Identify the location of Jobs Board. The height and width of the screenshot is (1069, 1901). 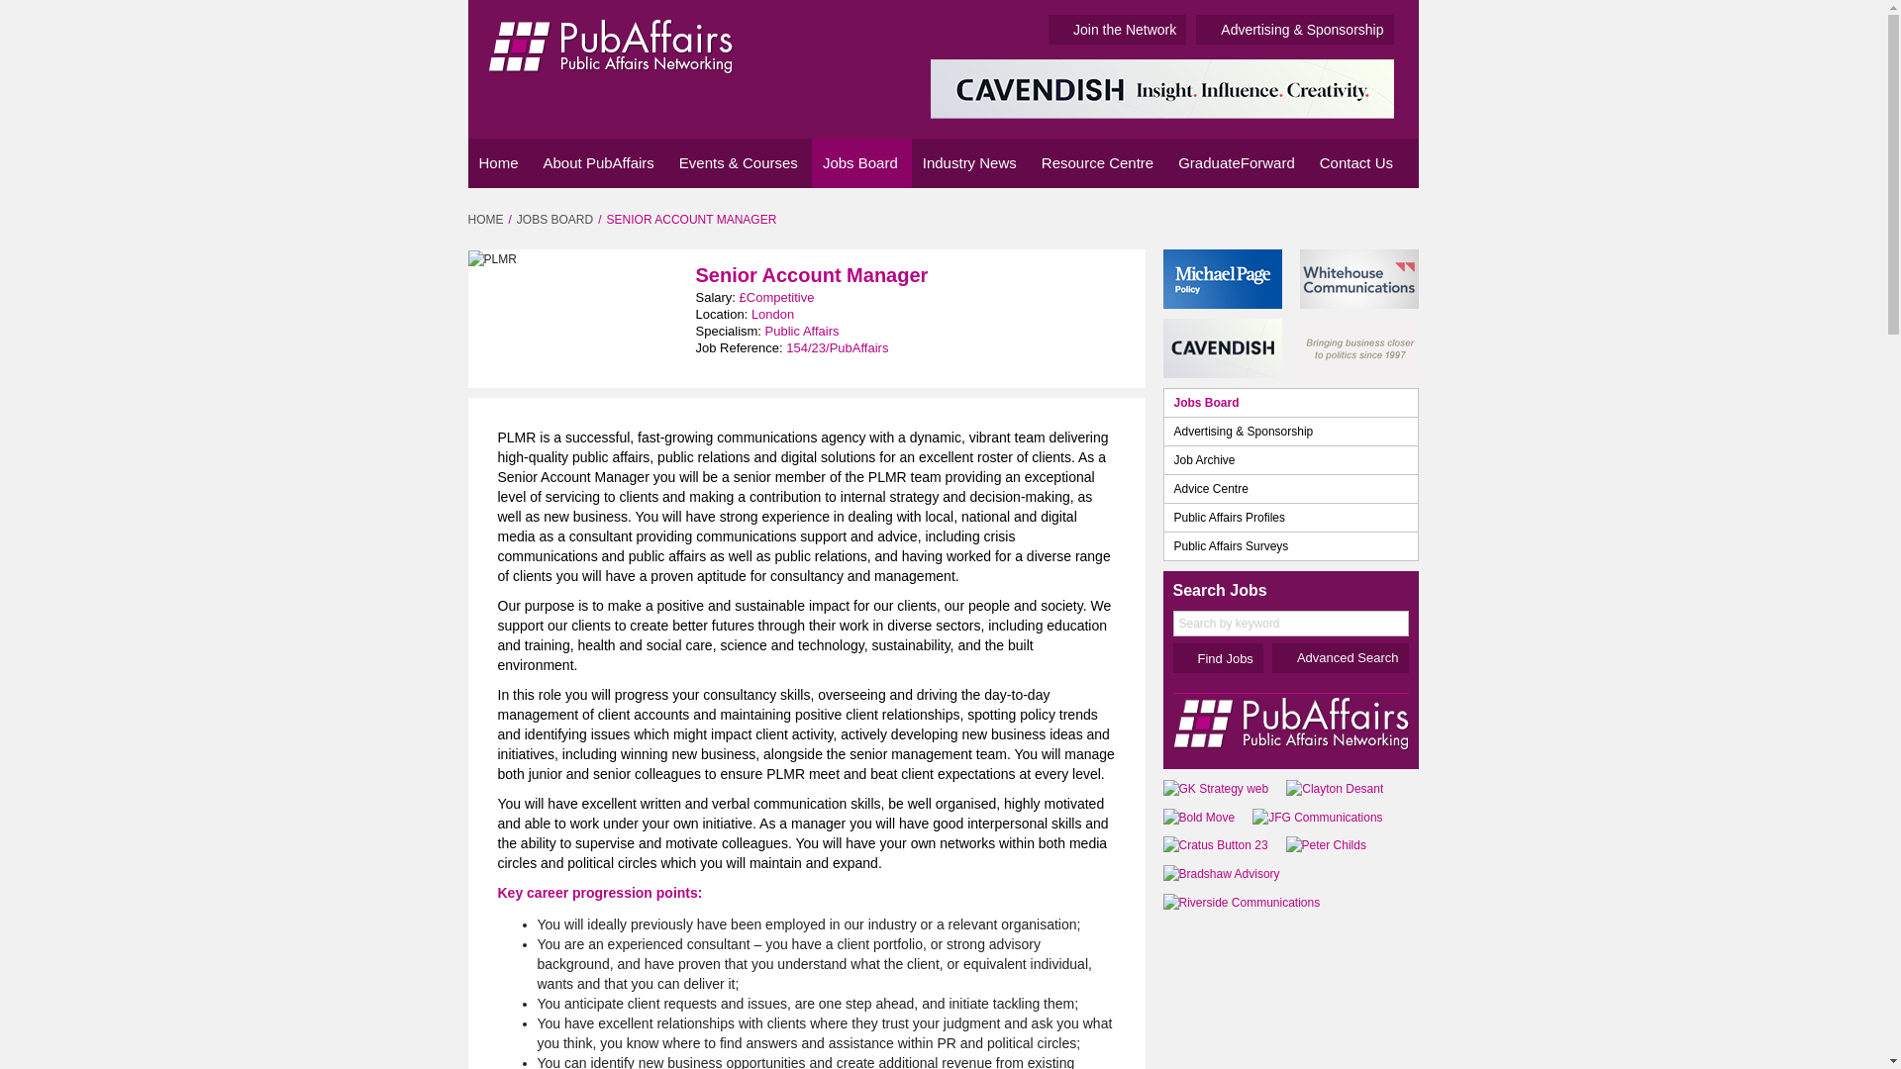
(861, 163).